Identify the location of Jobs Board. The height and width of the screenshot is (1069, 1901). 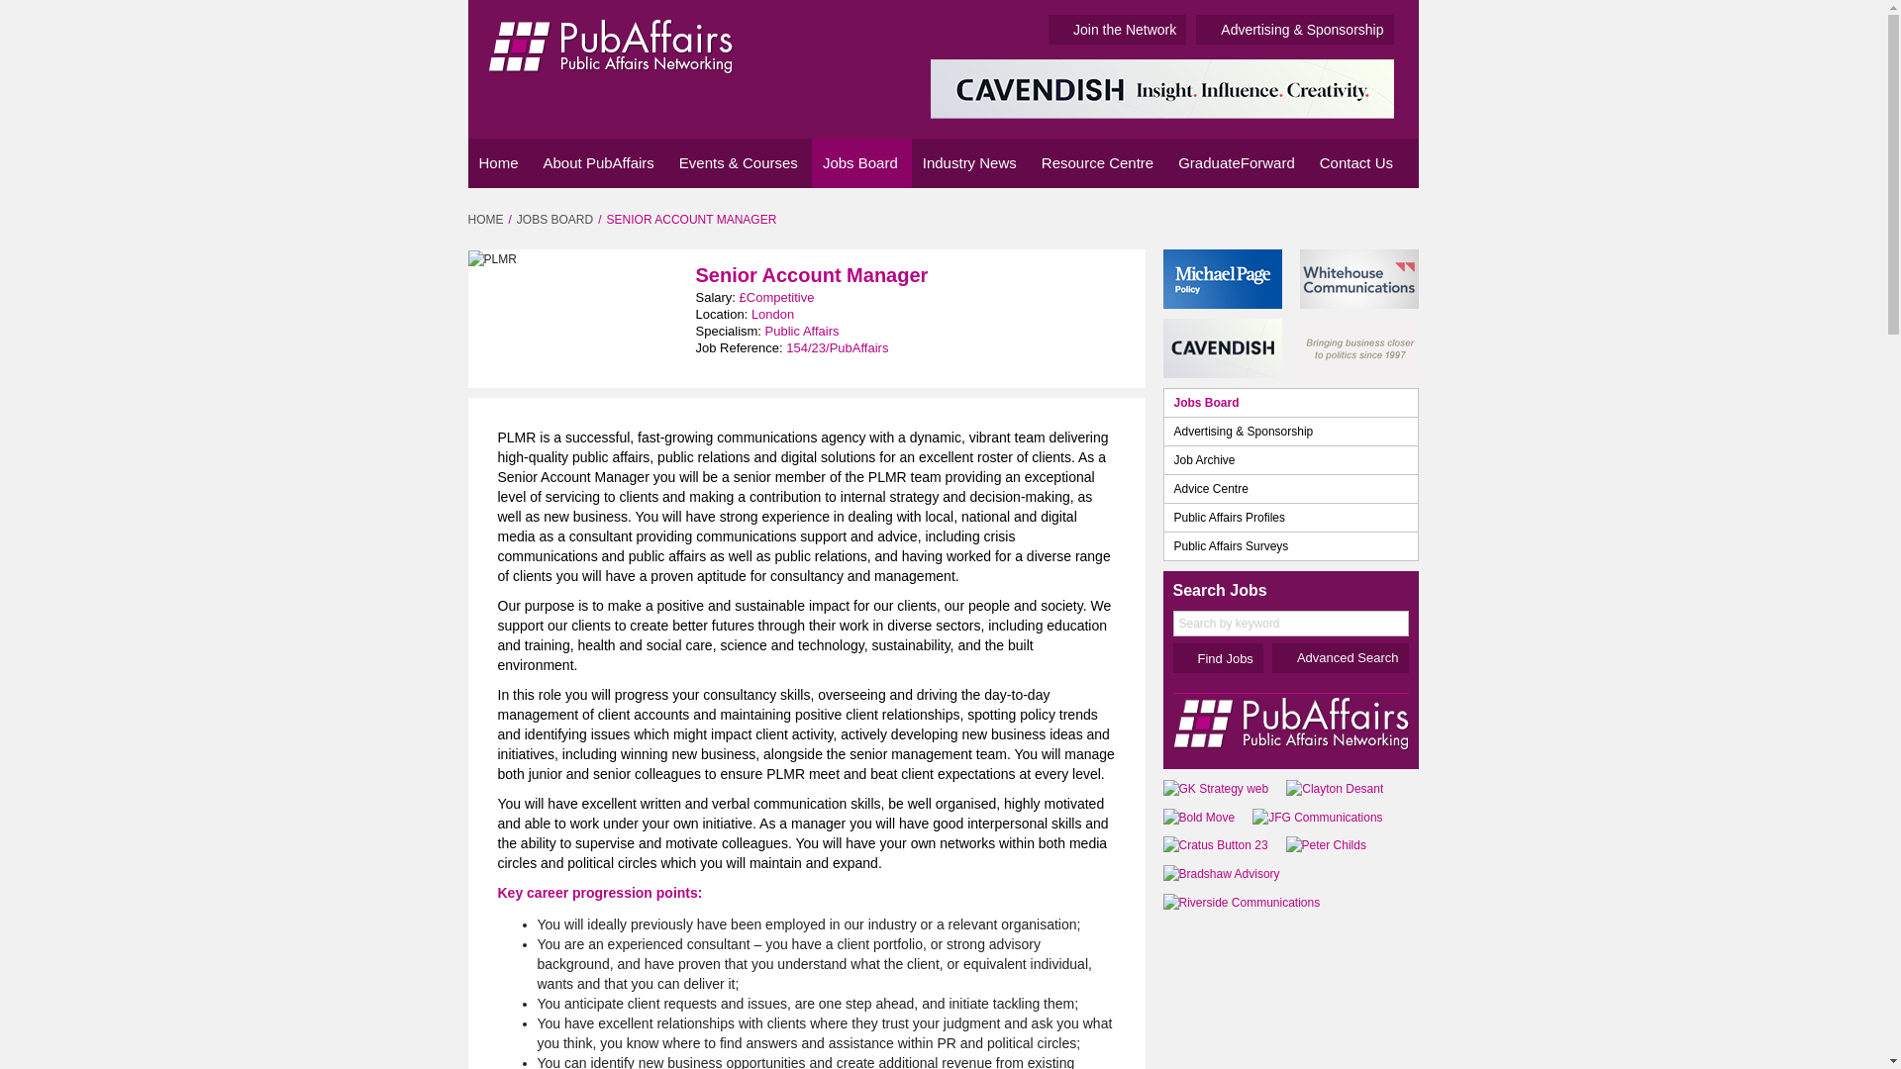
(861, 163).